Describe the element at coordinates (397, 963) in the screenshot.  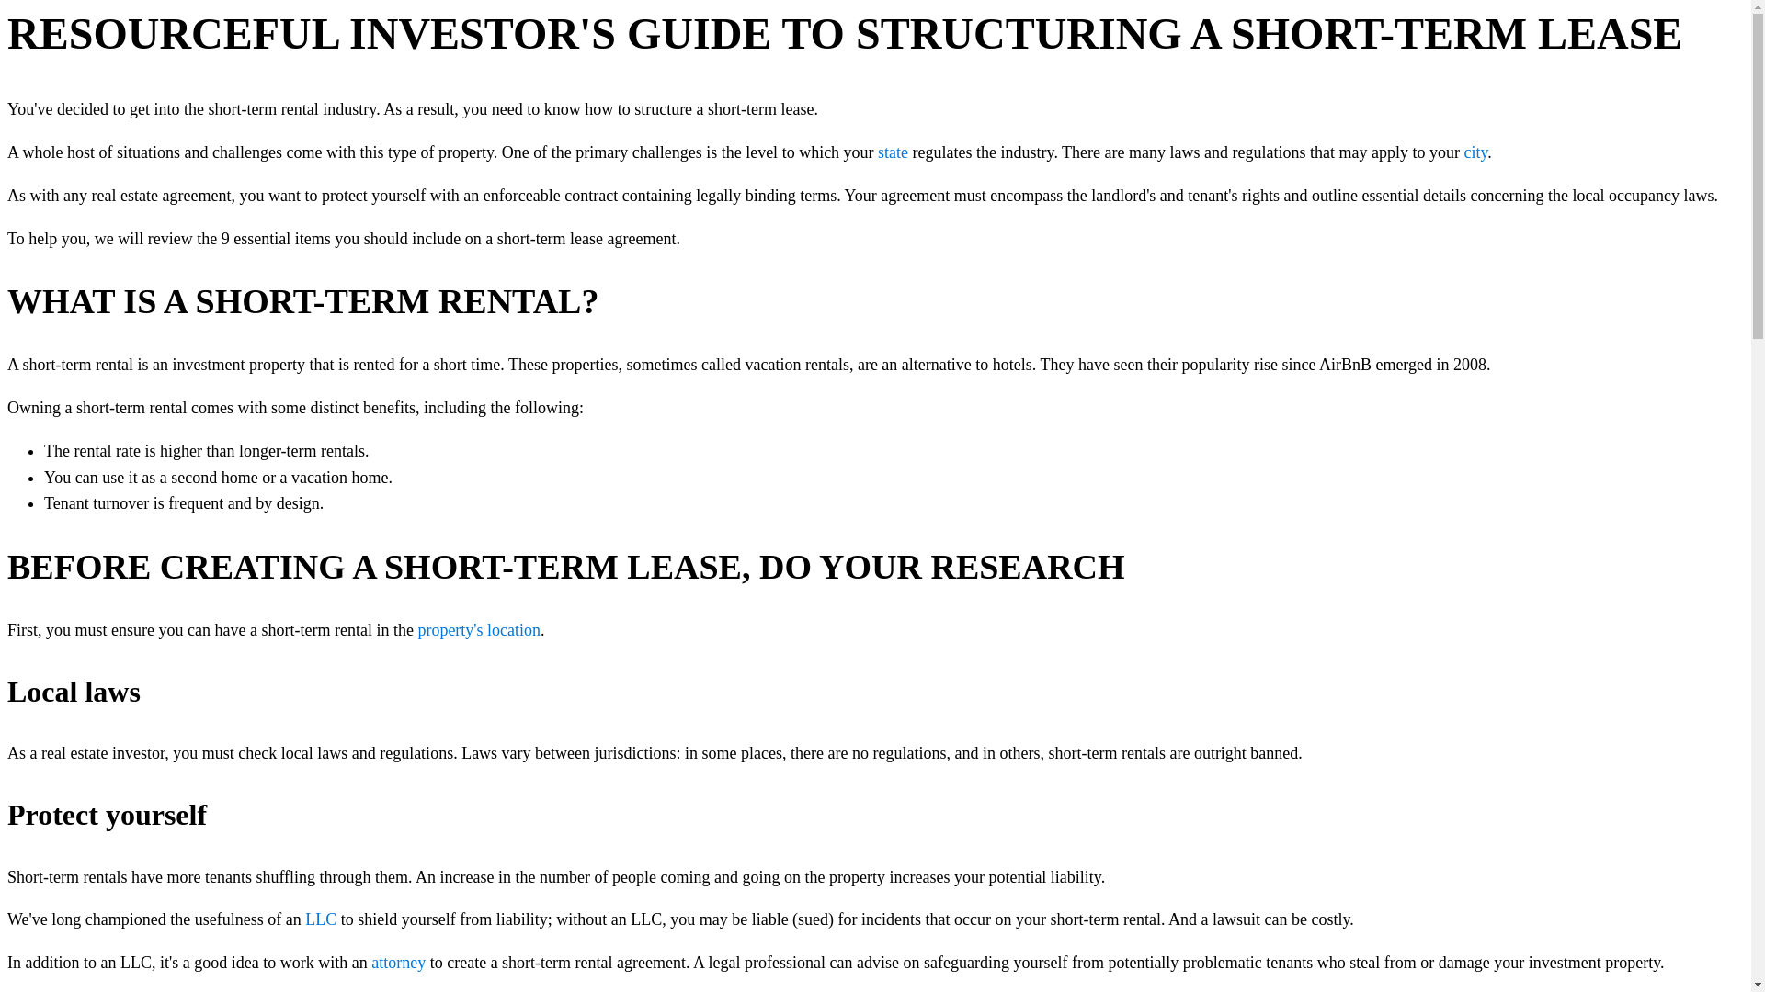
I see `attorney` at that location.